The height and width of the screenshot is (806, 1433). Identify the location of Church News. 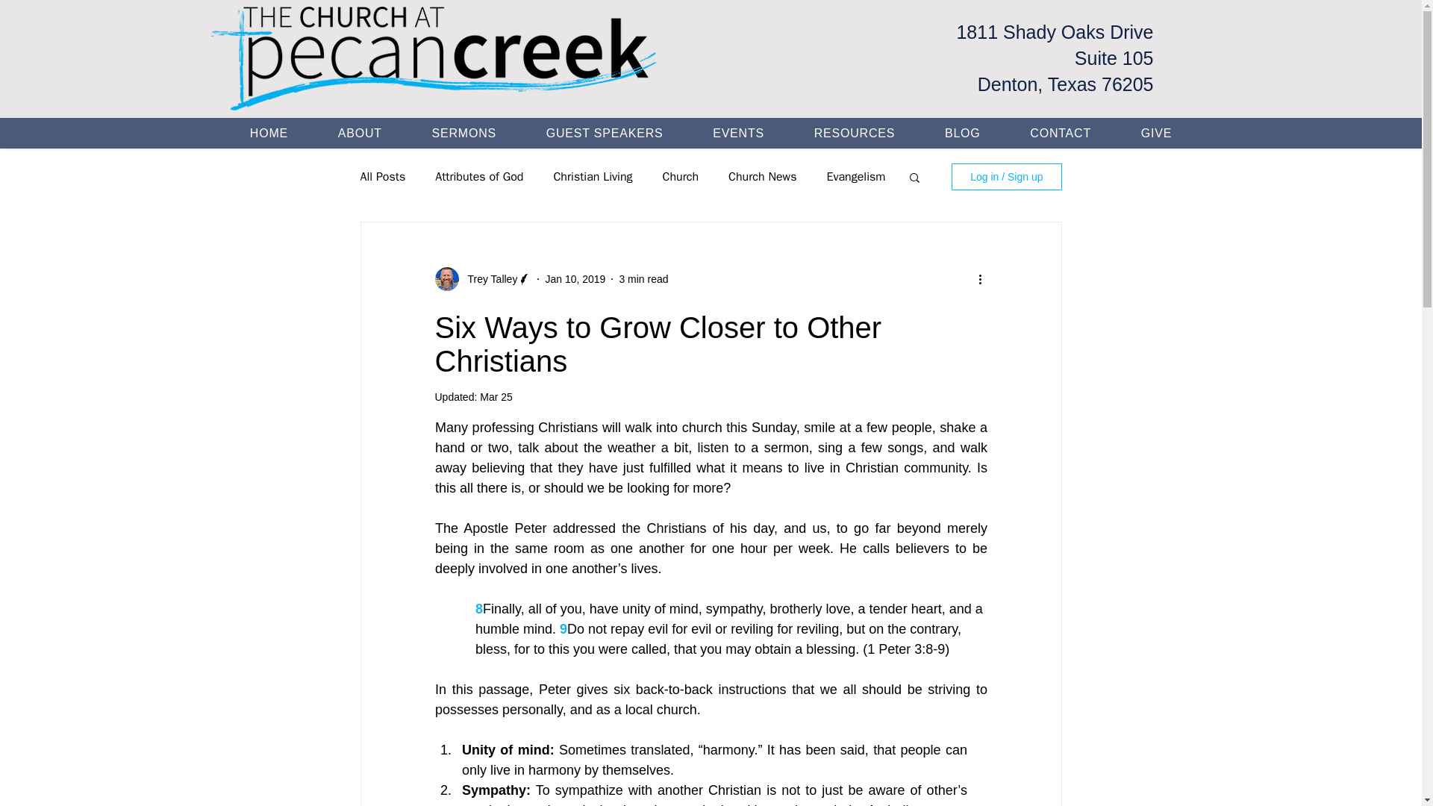
(762, 176).